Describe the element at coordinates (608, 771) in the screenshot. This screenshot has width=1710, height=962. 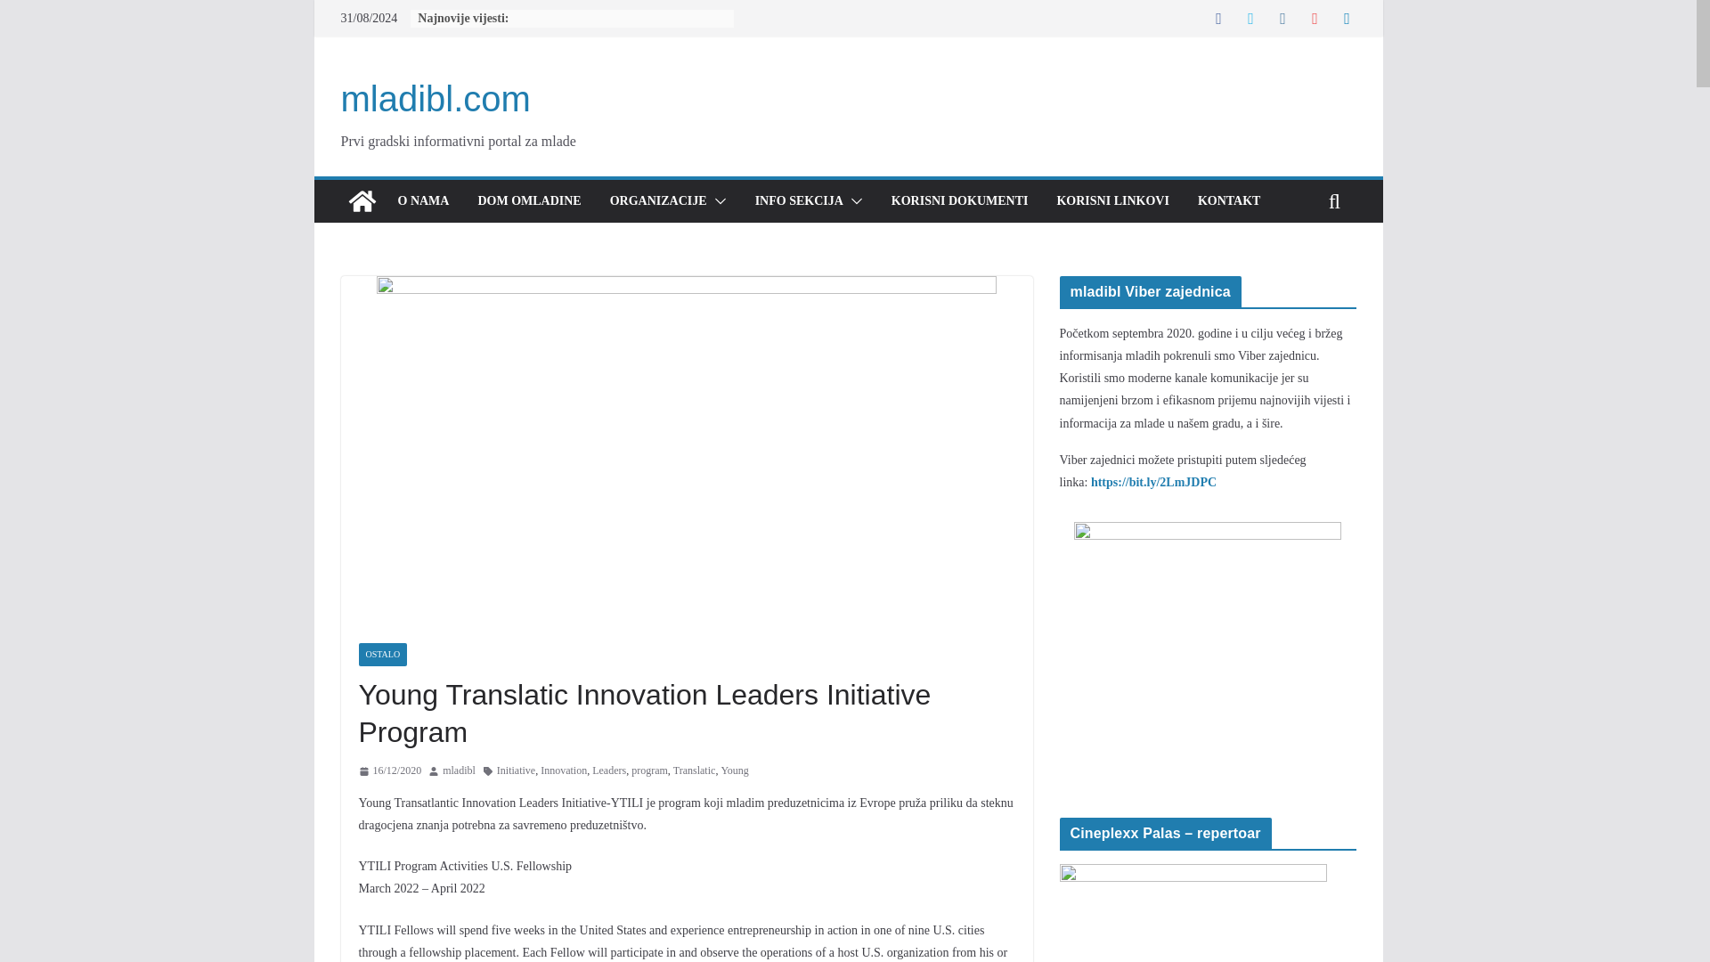
I see `Leaders` at that location.